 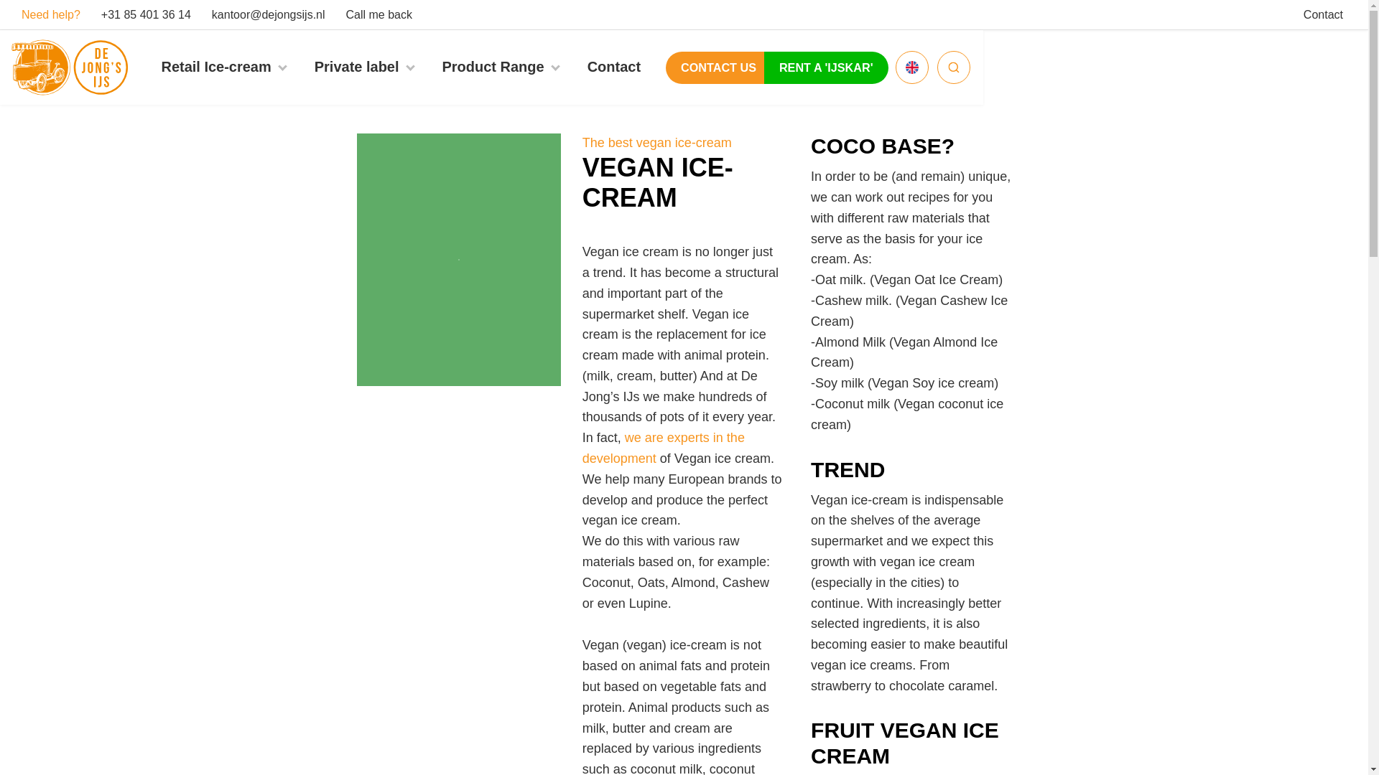 I want to click on Contact, so click(x=1323, y=14).